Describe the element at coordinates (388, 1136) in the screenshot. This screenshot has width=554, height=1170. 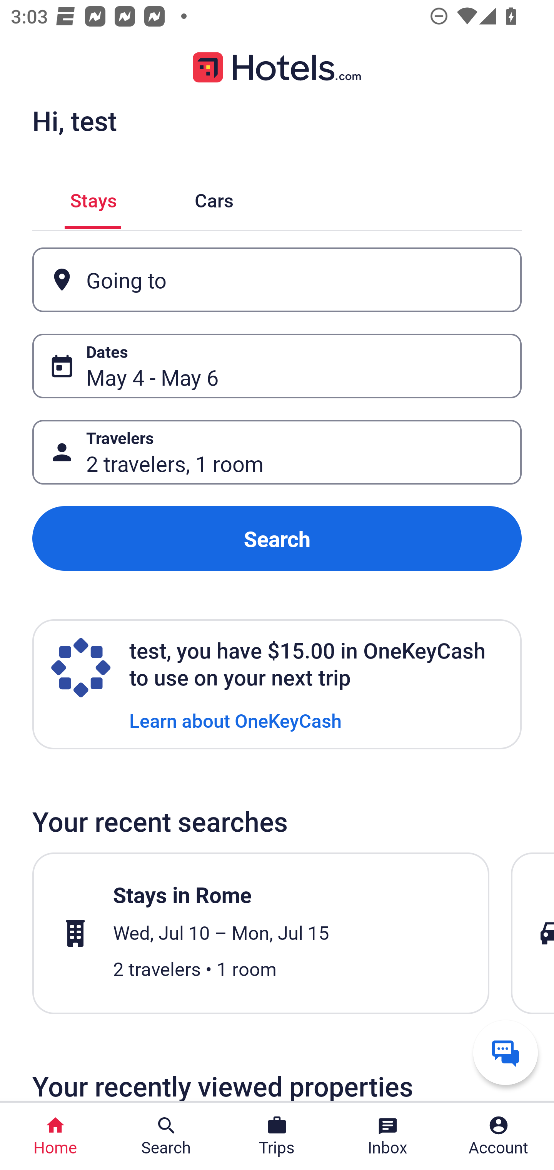
I see `Inbox Inbox Button` at that location.